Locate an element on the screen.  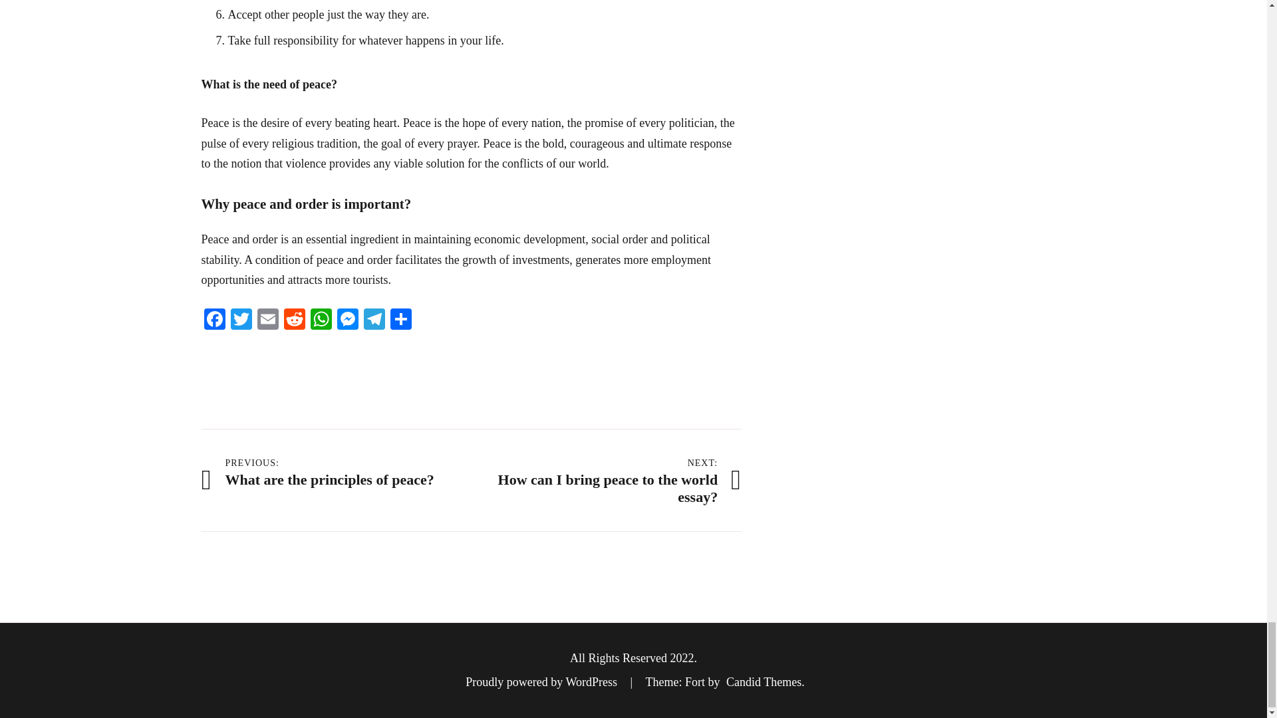
Messenger is located at coordinates (294, 320).